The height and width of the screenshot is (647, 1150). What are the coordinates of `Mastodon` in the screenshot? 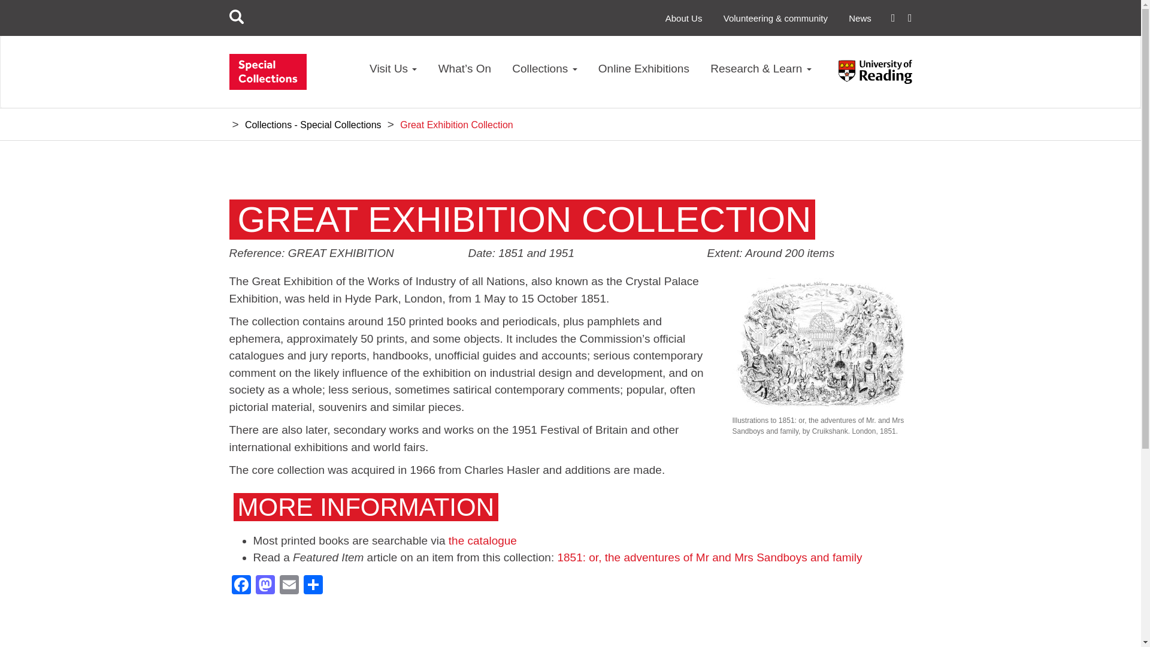 It's located at (265, 586).